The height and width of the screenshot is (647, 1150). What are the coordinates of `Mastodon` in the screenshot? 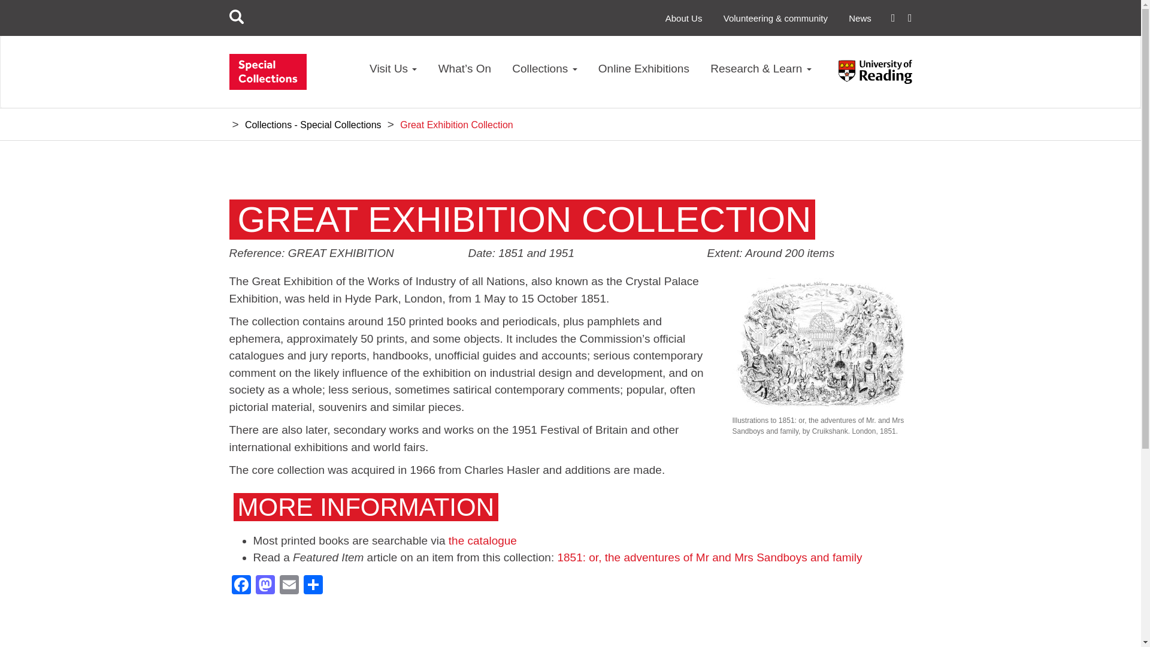 It's located at (265, 586).